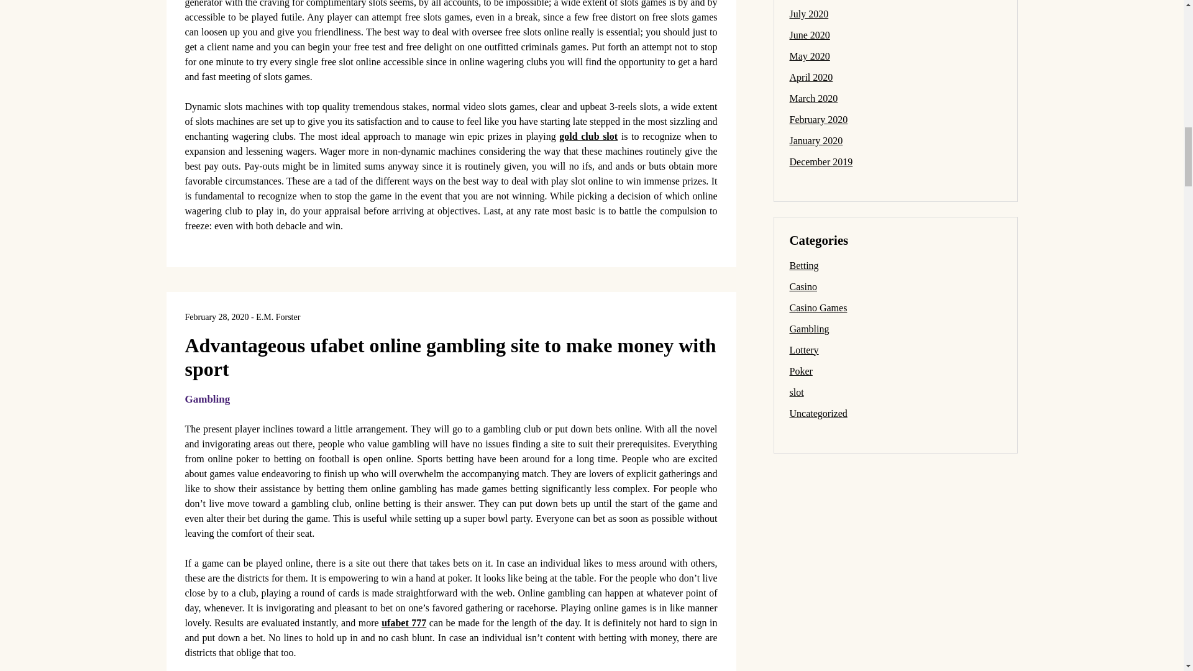  I want to click on Gambling, so click(208, 398).